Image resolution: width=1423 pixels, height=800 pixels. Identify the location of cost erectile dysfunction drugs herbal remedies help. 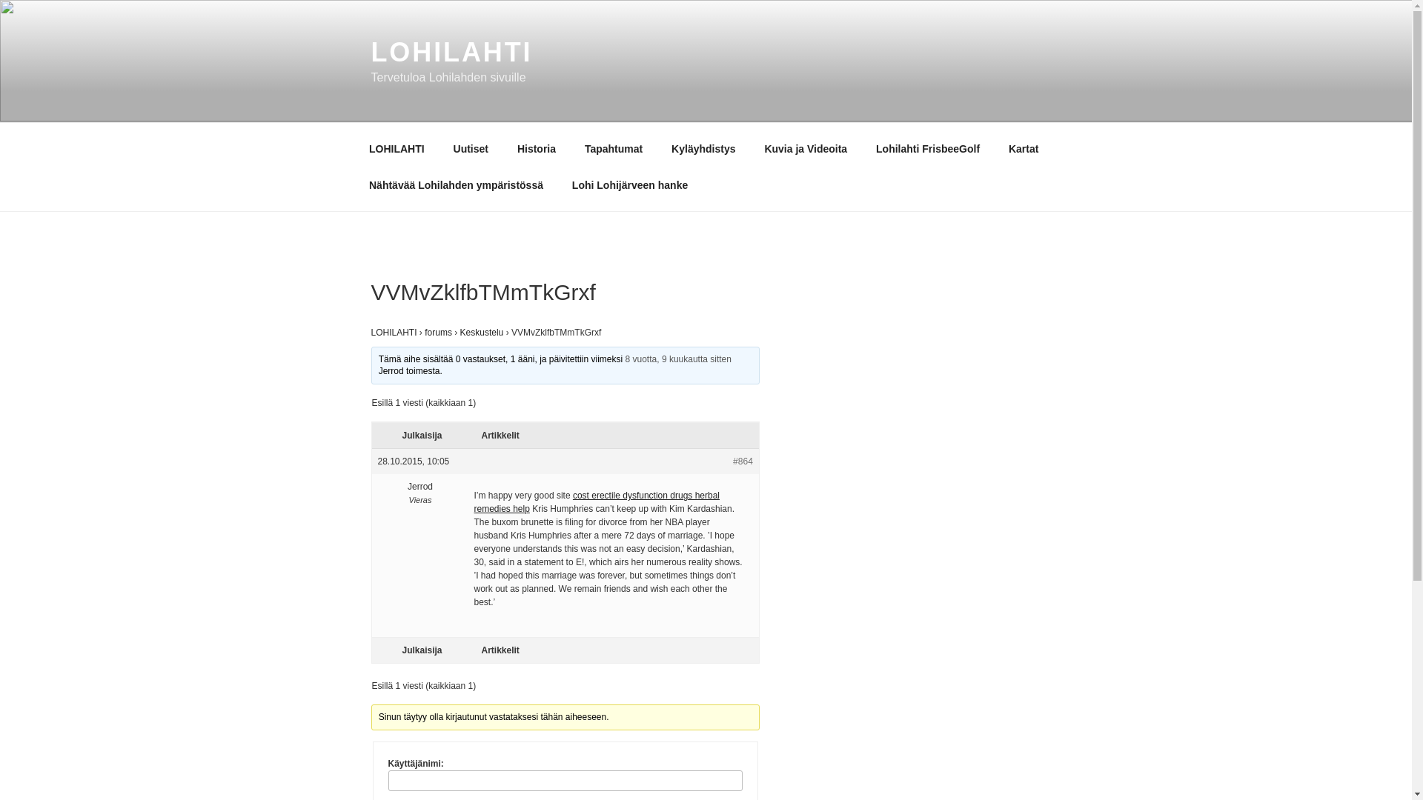
(597, 502).